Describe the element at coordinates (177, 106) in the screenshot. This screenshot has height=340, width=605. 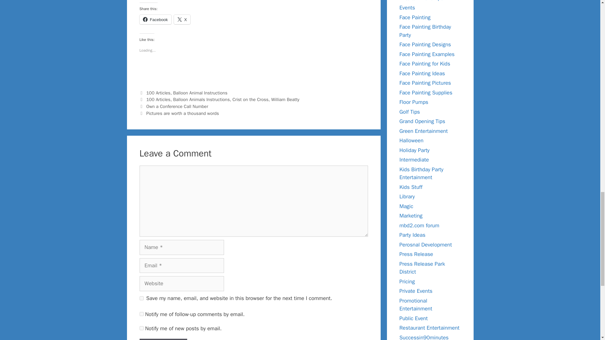
I see `Own a Conference Call Number` at that location.